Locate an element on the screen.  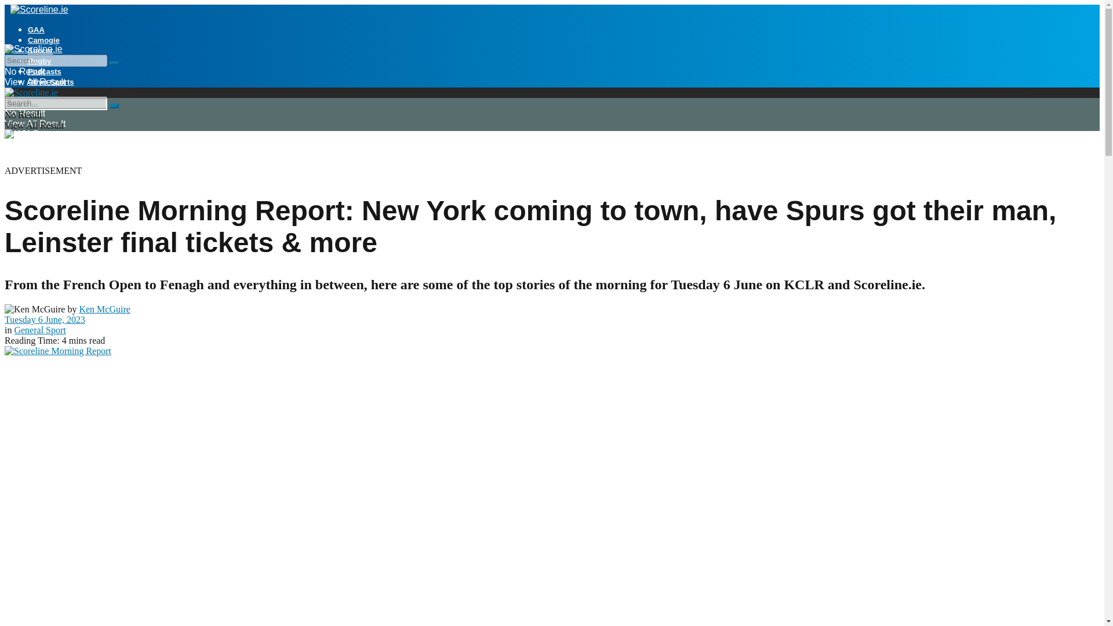
Ken McGuire is located at coordinates (104, 309).